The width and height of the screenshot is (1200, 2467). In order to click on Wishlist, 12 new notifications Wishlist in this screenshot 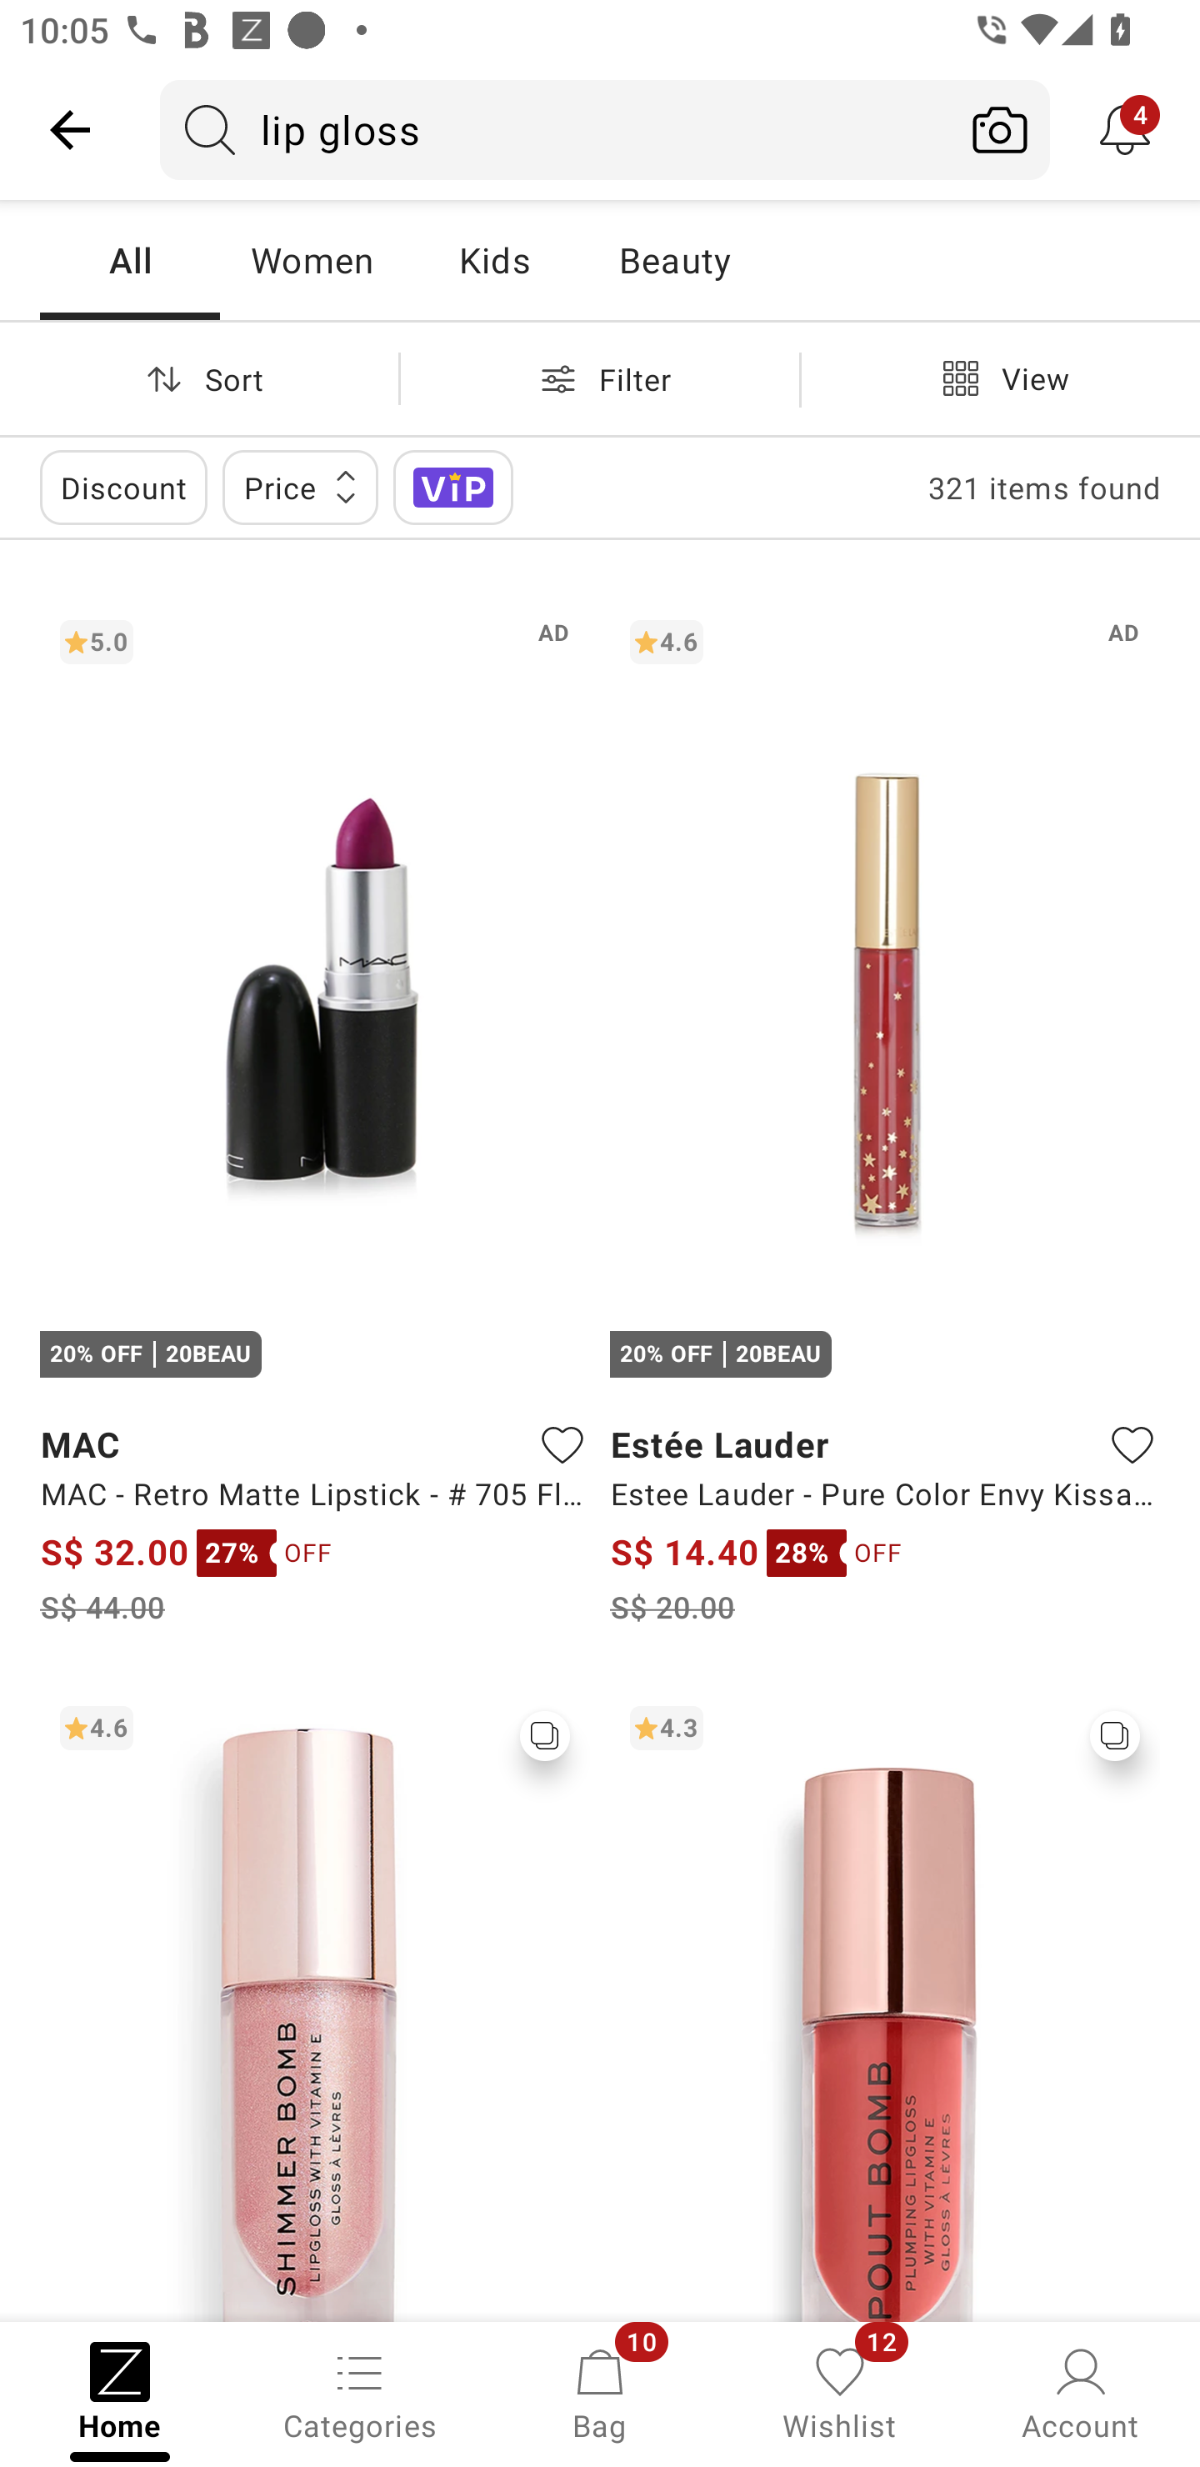, I will do `click(840, 2392)`.